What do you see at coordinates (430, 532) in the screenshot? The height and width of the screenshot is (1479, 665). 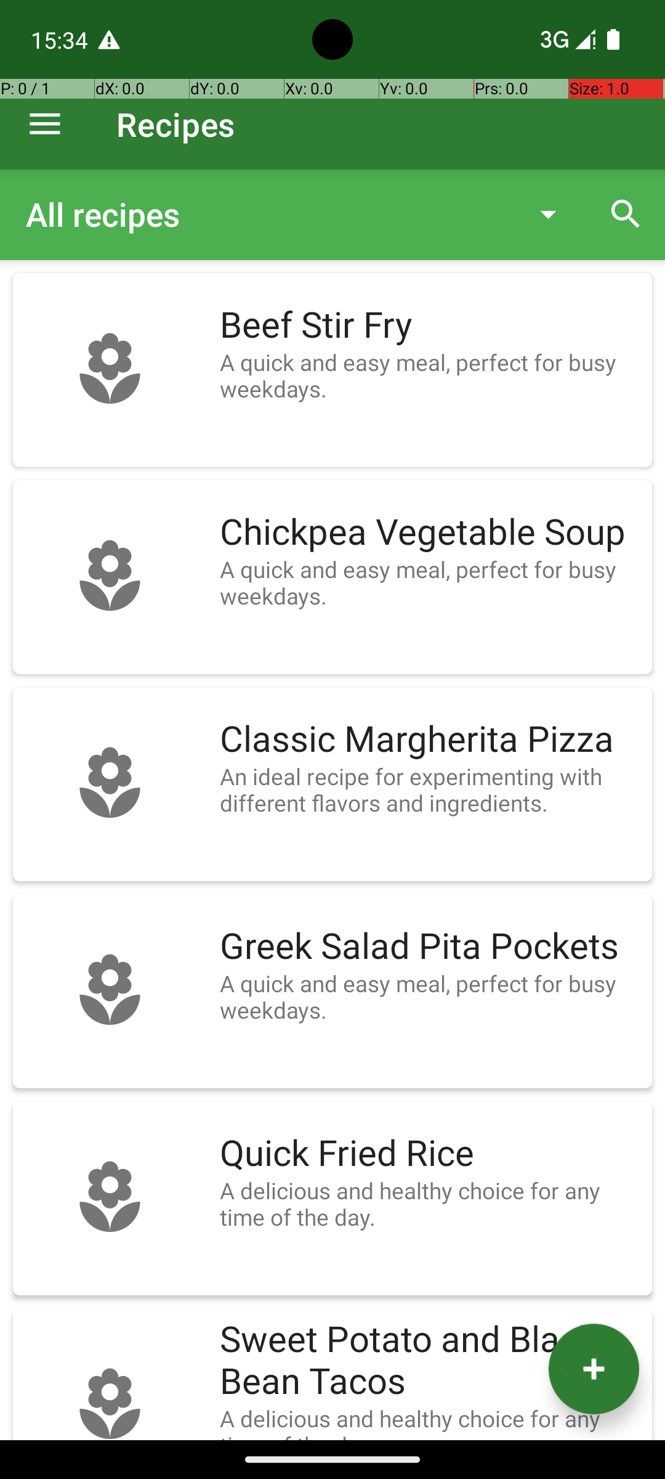 I see `Chickpea Vegetable Soup` at bounding box center [430, 532].